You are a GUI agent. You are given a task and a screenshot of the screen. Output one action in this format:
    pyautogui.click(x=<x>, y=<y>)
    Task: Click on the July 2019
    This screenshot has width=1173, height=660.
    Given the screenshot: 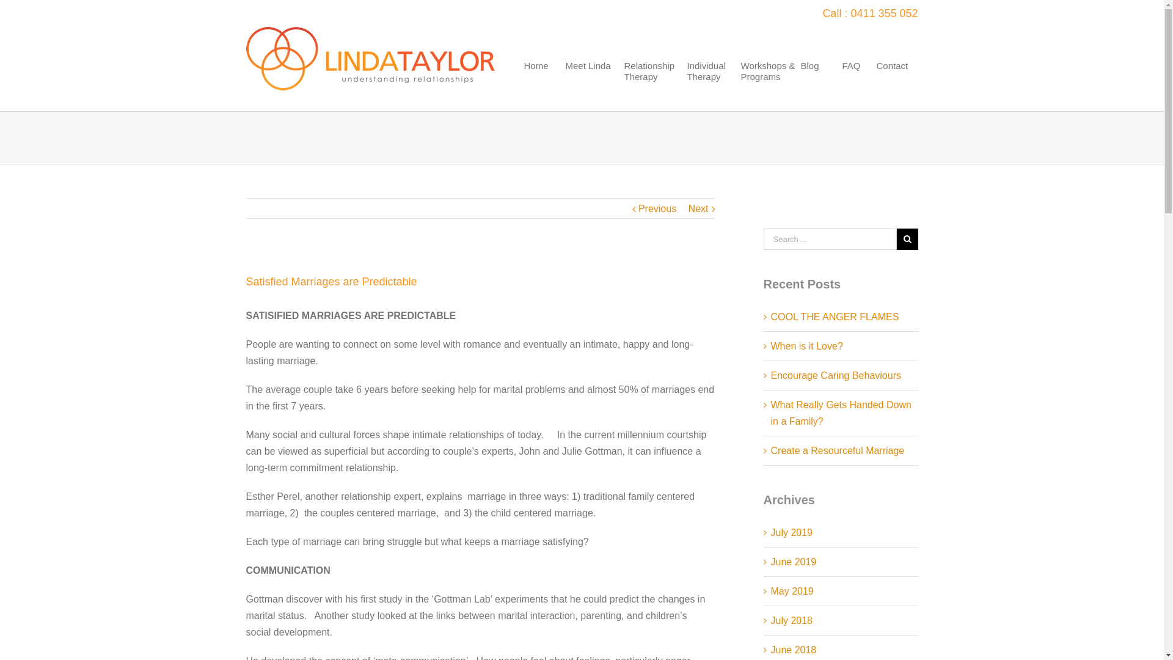 What is the action you would take?
    pyautogui.click(x=792, y=533)
    